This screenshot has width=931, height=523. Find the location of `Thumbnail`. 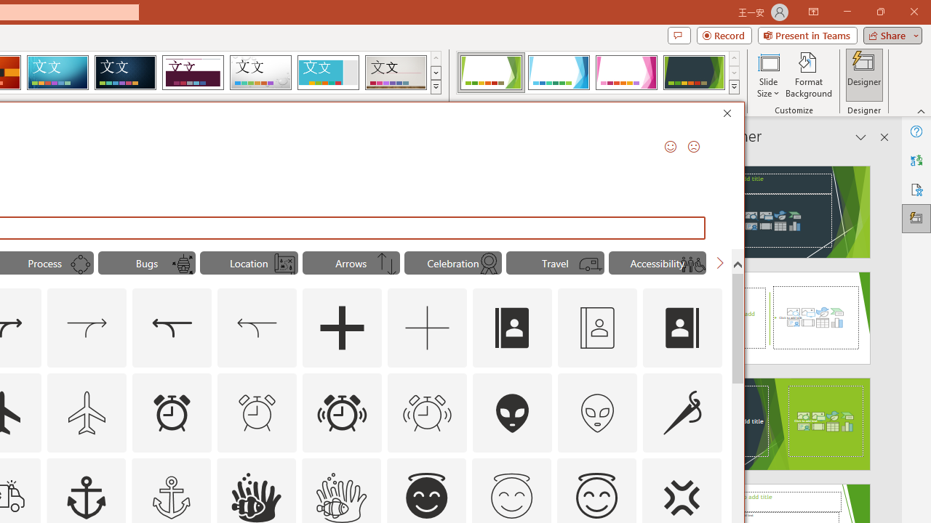

Thumbnail is located at coordinates (711, 469).